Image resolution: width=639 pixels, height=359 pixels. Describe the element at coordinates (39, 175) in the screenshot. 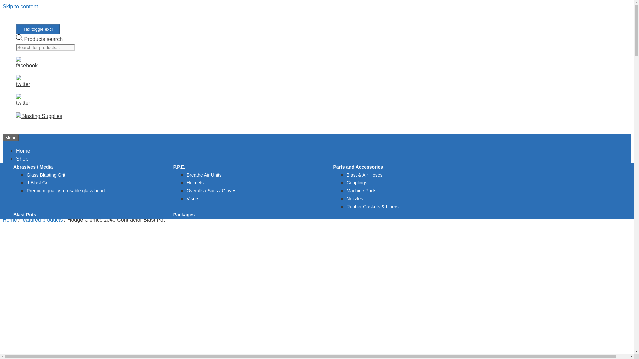

I see `Checkout` at that location.